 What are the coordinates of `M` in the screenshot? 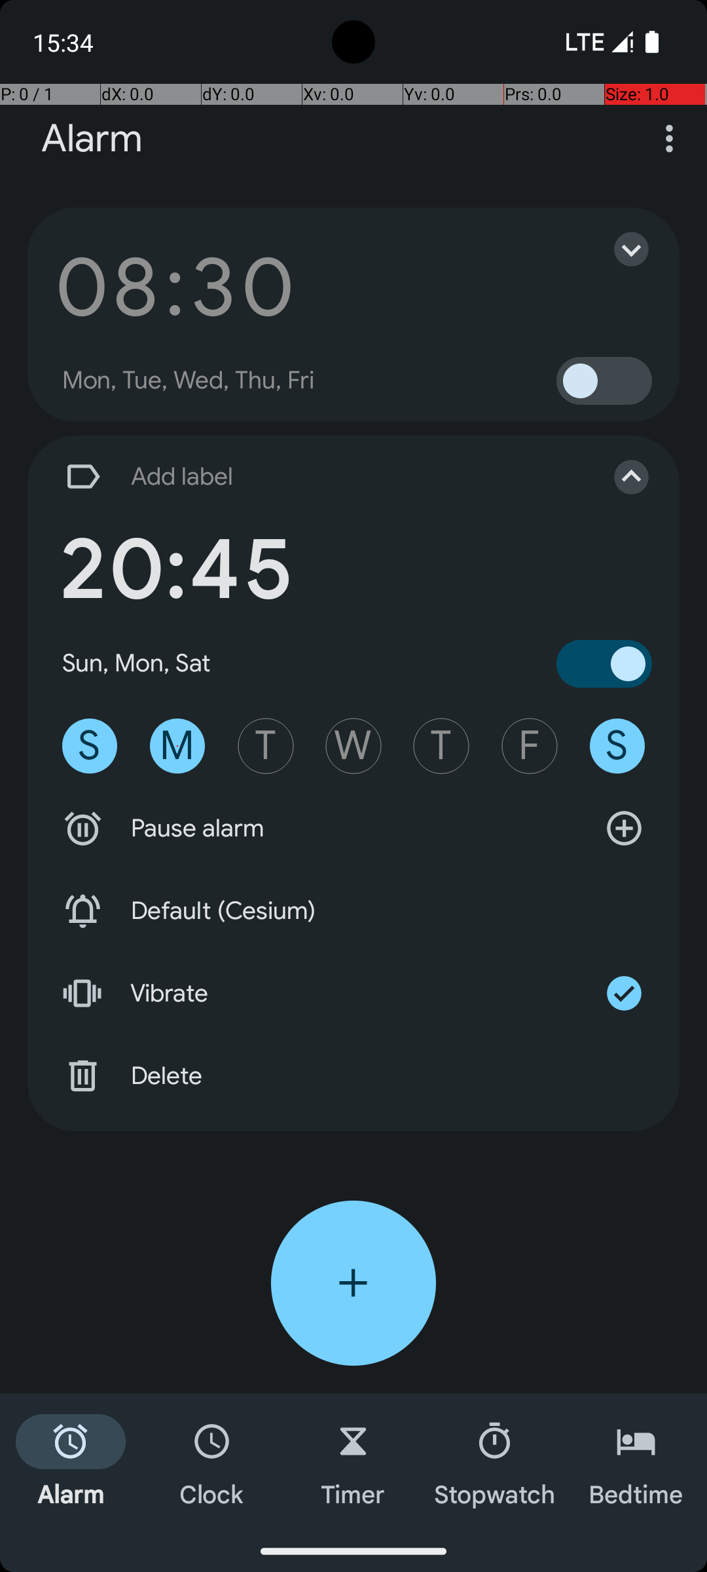 It's located at (177, 746).